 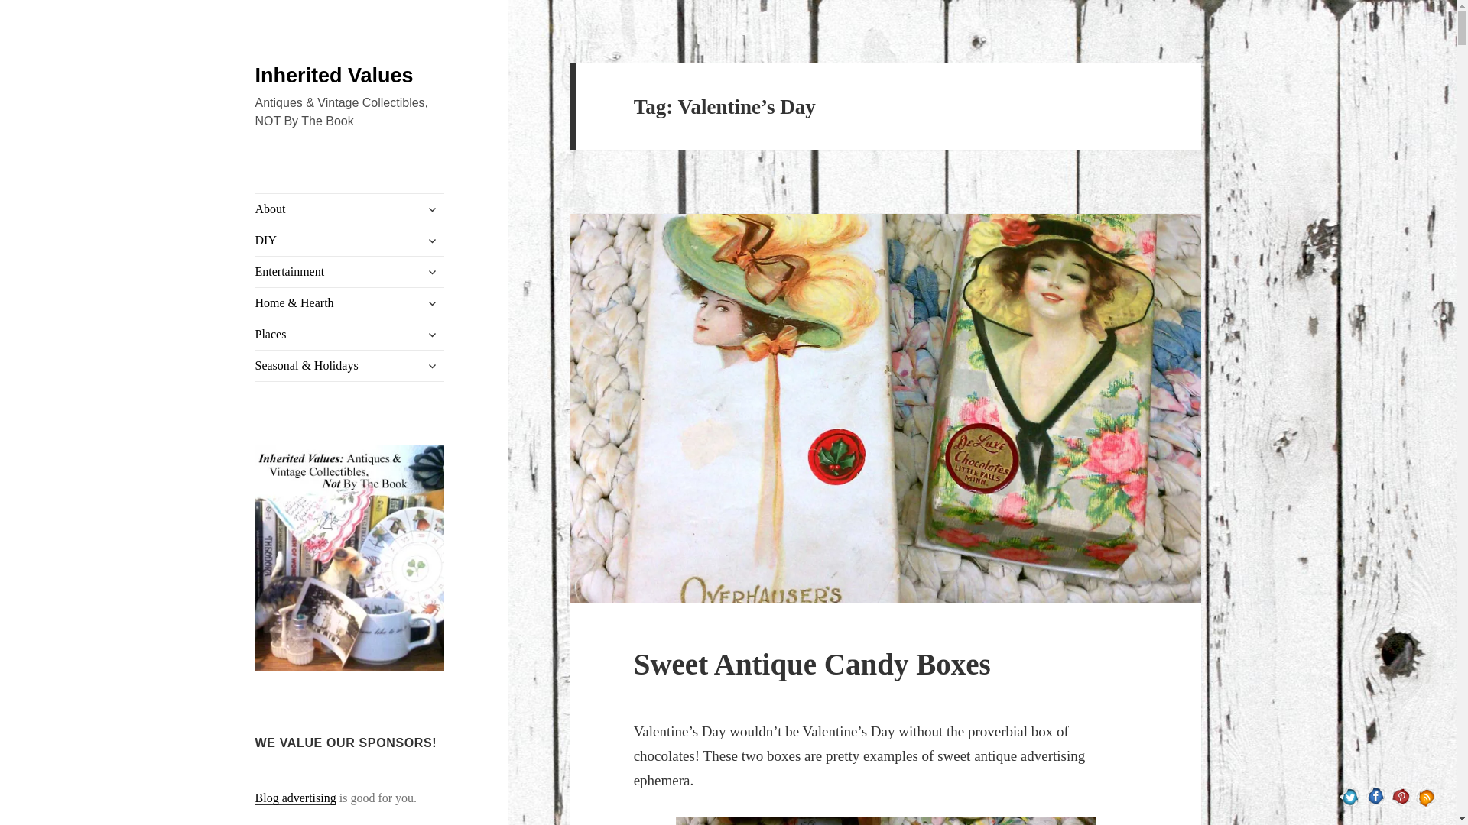 I want to click on Inherited Values, so click(x=335, y=76).